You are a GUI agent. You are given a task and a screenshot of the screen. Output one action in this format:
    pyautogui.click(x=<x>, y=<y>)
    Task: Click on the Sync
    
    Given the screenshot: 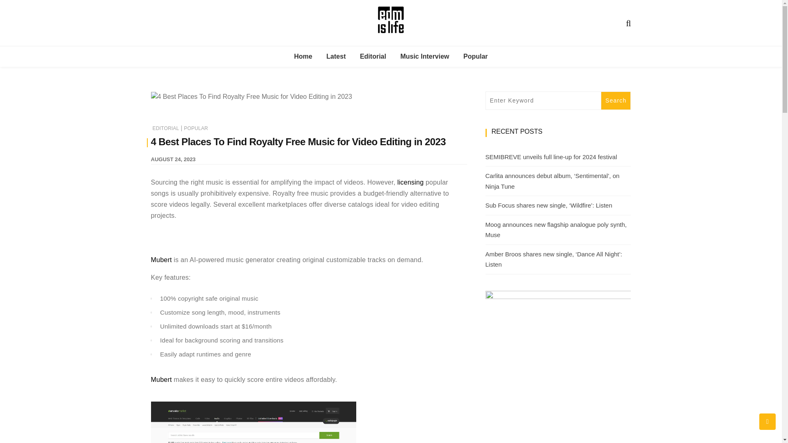 What is the action you would take?
    pyautogui.click(x=410, y=182)
    